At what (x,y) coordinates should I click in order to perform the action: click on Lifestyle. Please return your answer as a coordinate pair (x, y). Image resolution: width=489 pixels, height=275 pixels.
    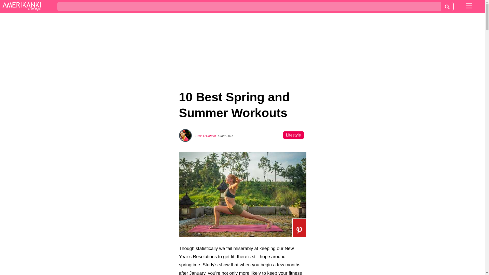
    Looking at the image, I should click on (21, 7).